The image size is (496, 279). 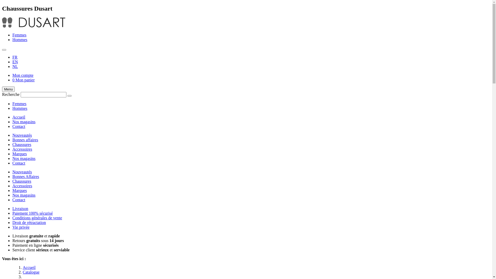 What do you see at coordinates (19, 200) in the screenshot?
I see `Contact` at bounding box center [19, 200].